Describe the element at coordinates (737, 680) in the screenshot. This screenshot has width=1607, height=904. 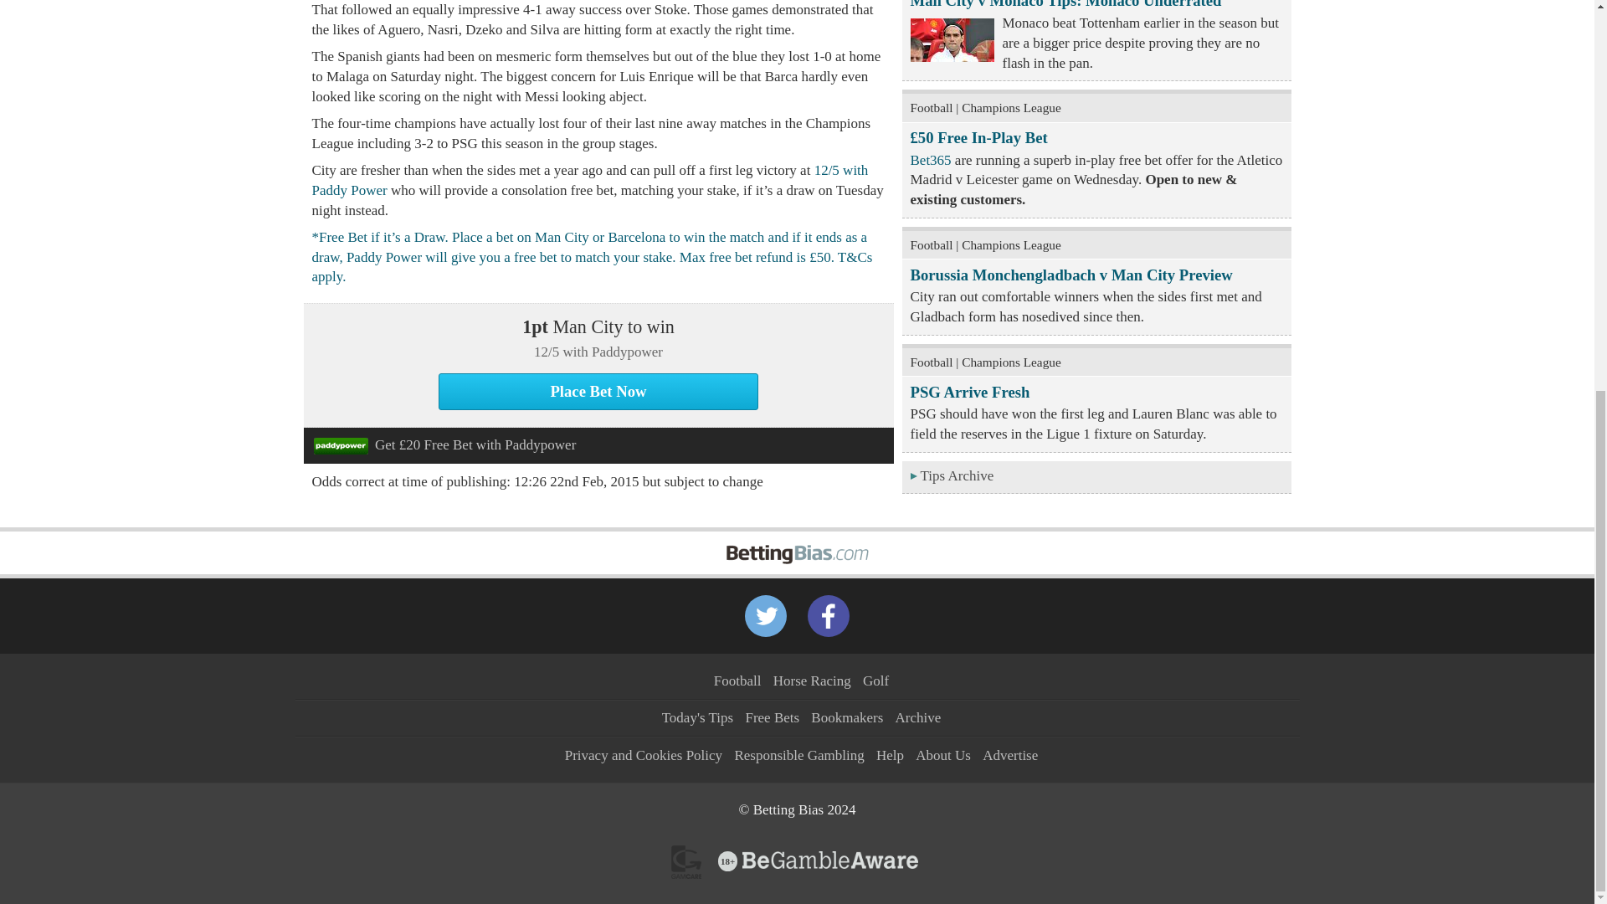
I see `Football` at that location.